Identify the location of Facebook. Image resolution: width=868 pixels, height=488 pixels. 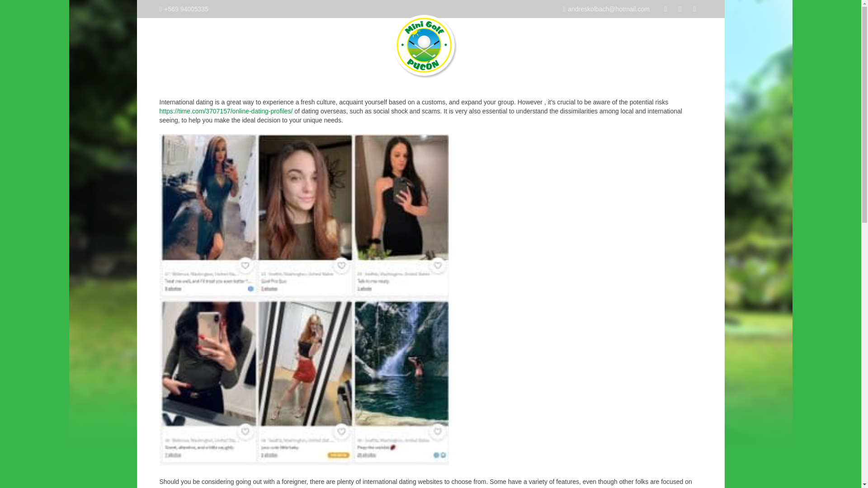
(665, 9).